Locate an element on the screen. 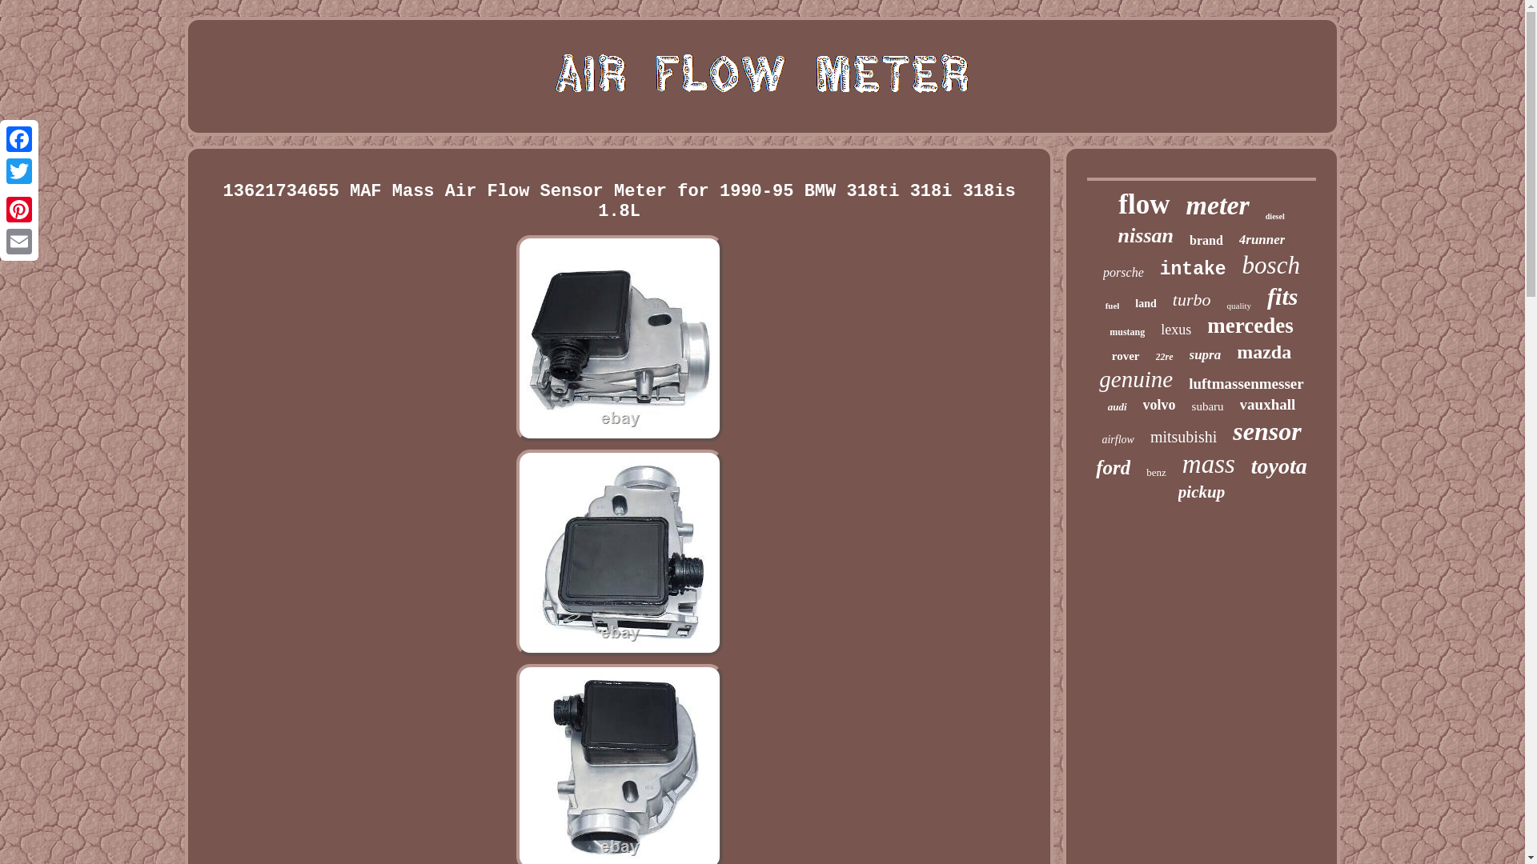 This screenshot has height=864, width=1537. mustang is located at coordinates (1127, 333).